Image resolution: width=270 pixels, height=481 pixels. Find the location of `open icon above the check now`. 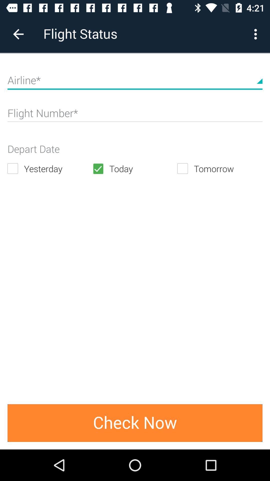

open icon above the check now is located at coordinates (50, 168).